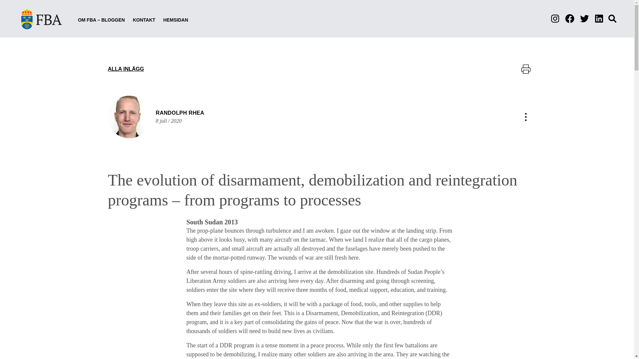 The image size is (639, 359). Describe the element at coordinates (176, 18) in the screenshot. I see `HEMSIDAN` at that location.